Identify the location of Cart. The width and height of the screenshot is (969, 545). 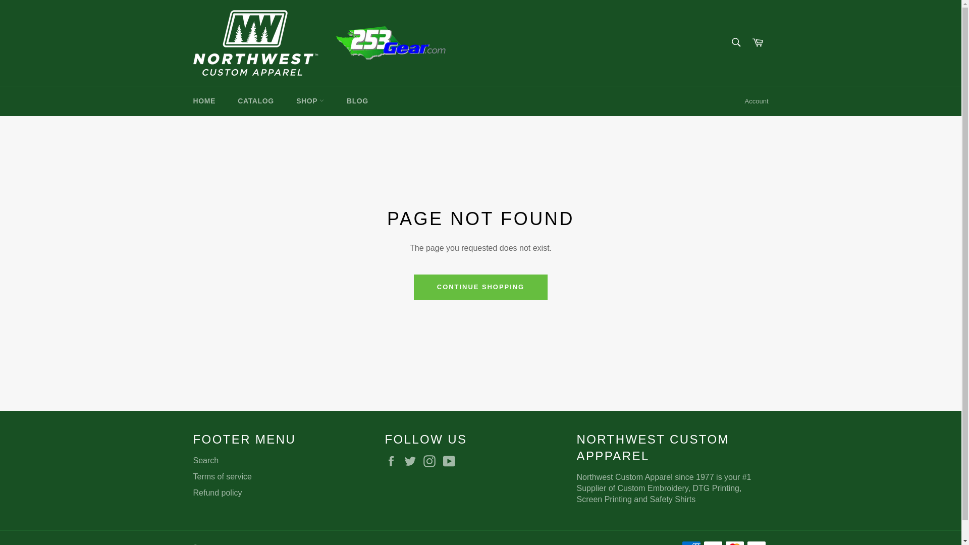
(758, 42).